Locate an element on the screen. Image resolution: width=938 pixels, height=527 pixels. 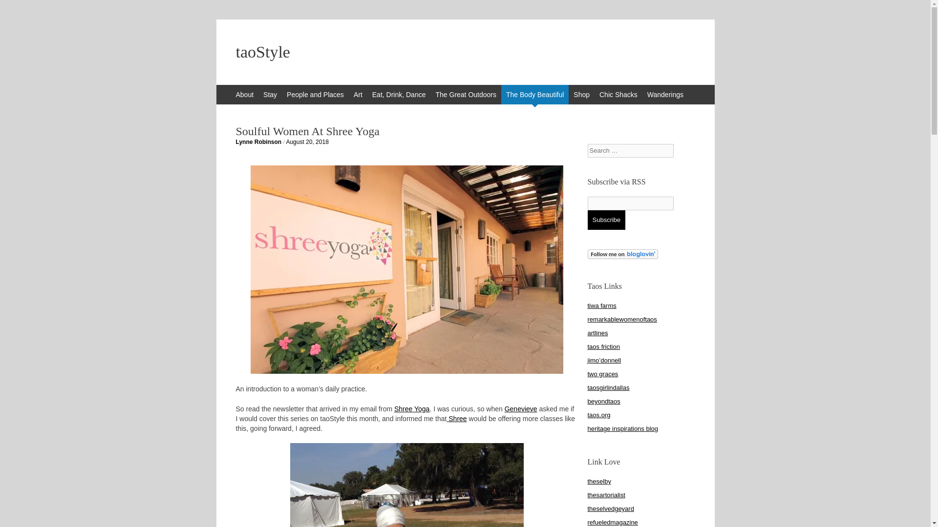
Wanderings is located at coordinates (665, 94).